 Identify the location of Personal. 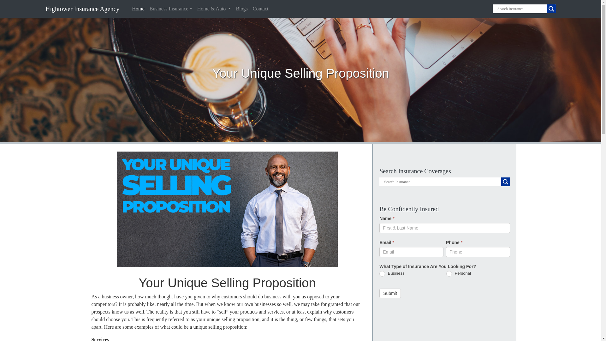
(449, 273).